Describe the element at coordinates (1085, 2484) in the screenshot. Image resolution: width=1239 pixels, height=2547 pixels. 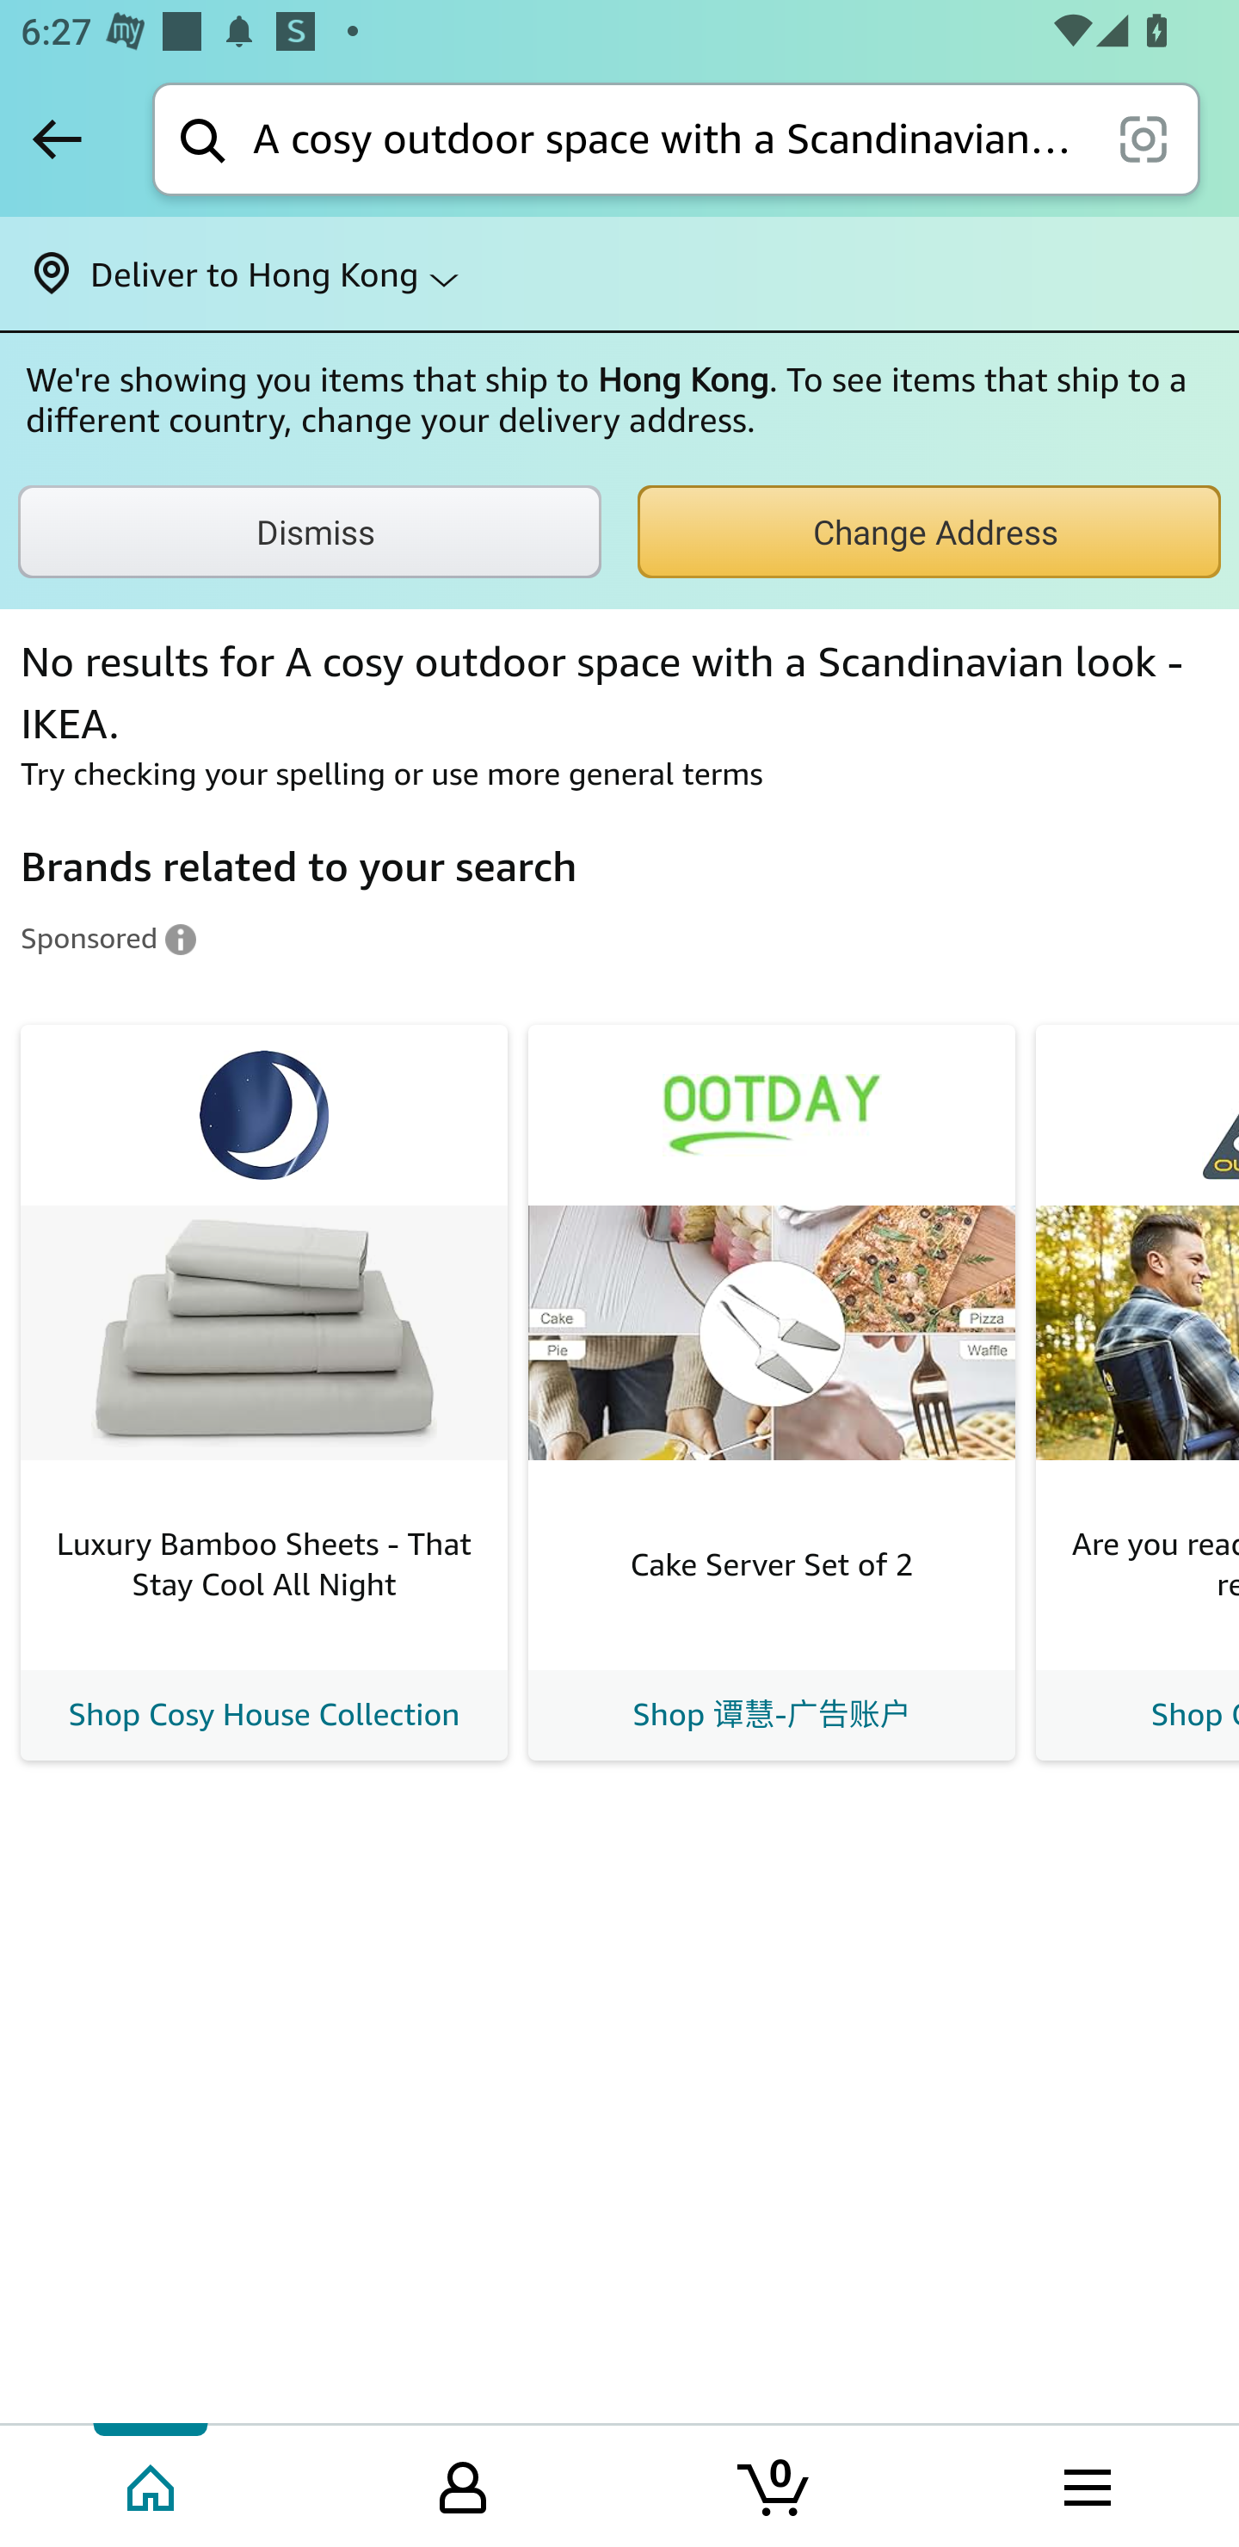
I see `Browse menu Tab 4 of 4` at that location.